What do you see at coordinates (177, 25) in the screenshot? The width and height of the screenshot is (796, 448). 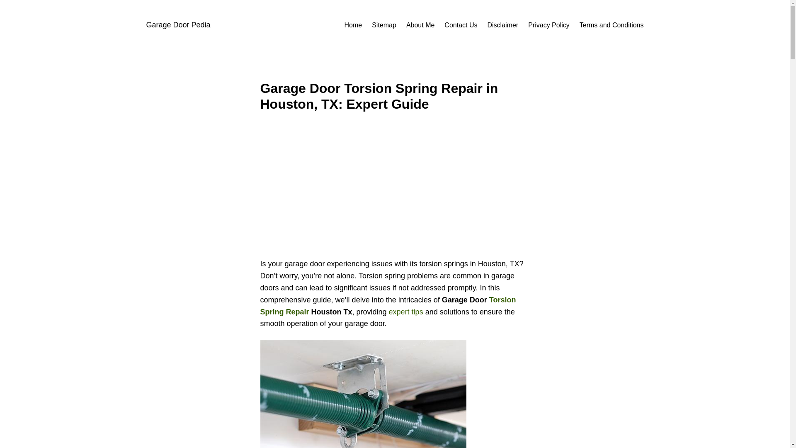 I see `Garage Door Pedia` at bounding box center [177, 25].